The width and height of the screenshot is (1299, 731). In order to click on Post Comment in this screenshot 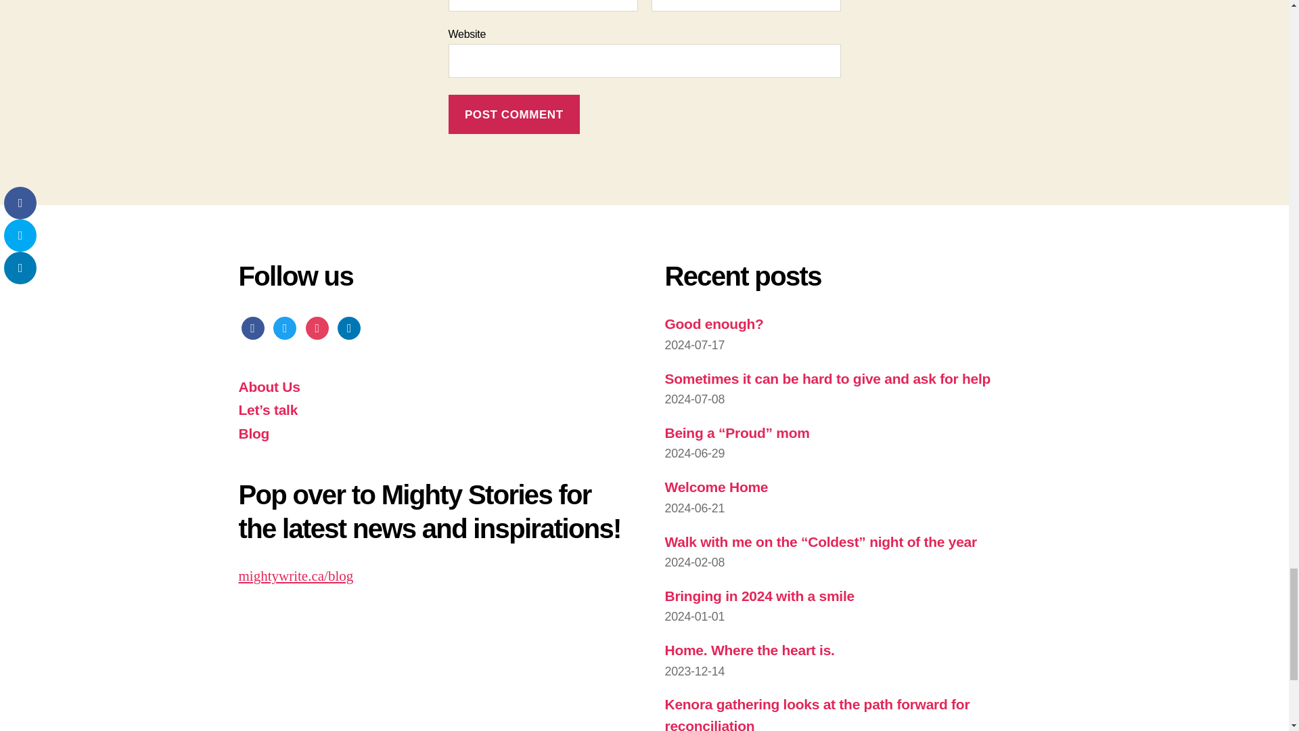, I will do `click(514, 114)`.